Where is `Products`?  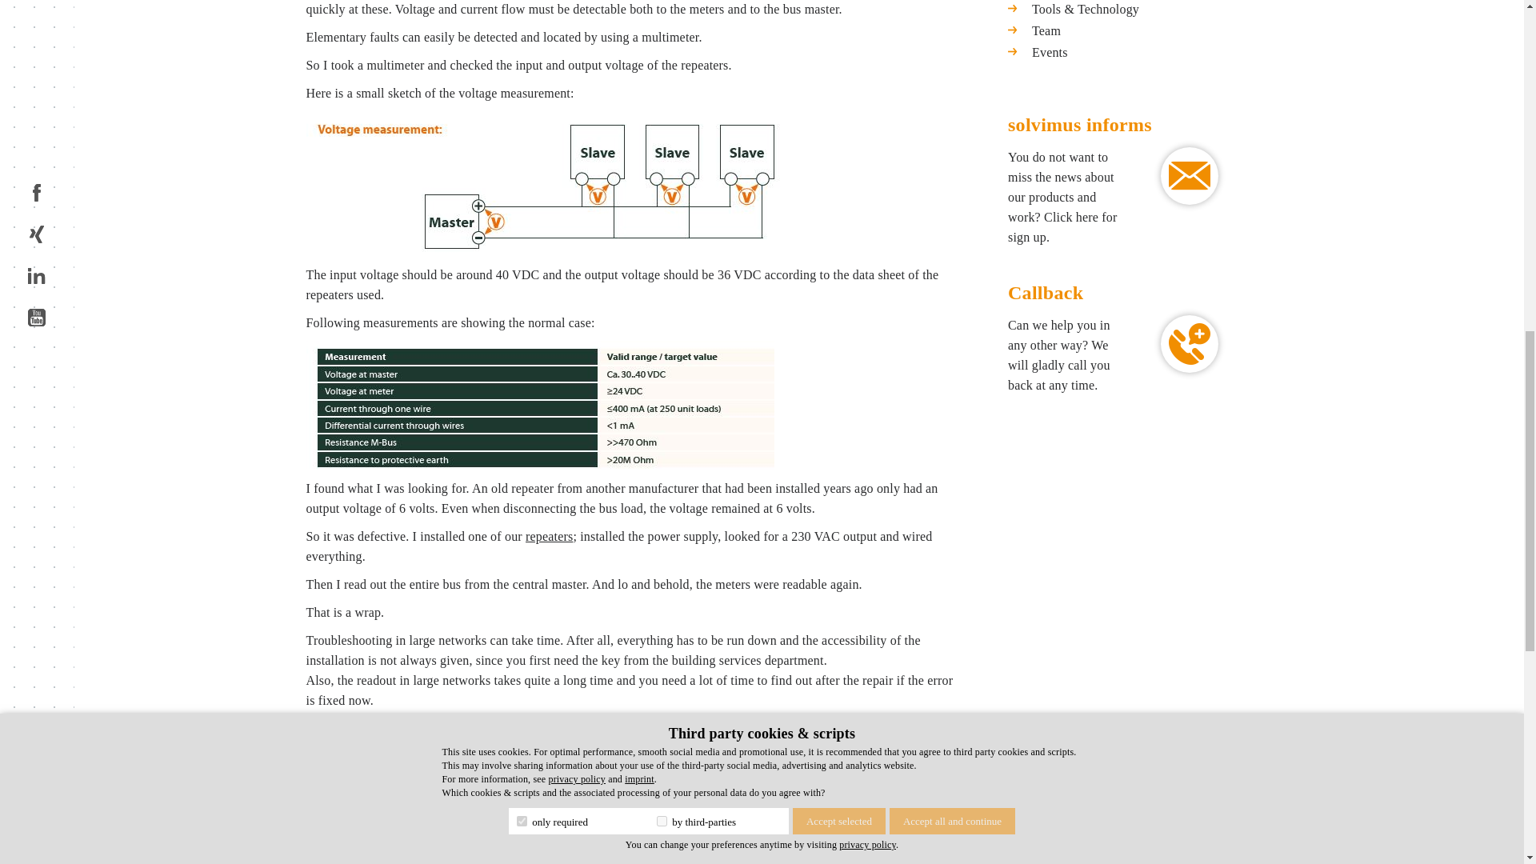
Products is located at coordinates (405, 797).